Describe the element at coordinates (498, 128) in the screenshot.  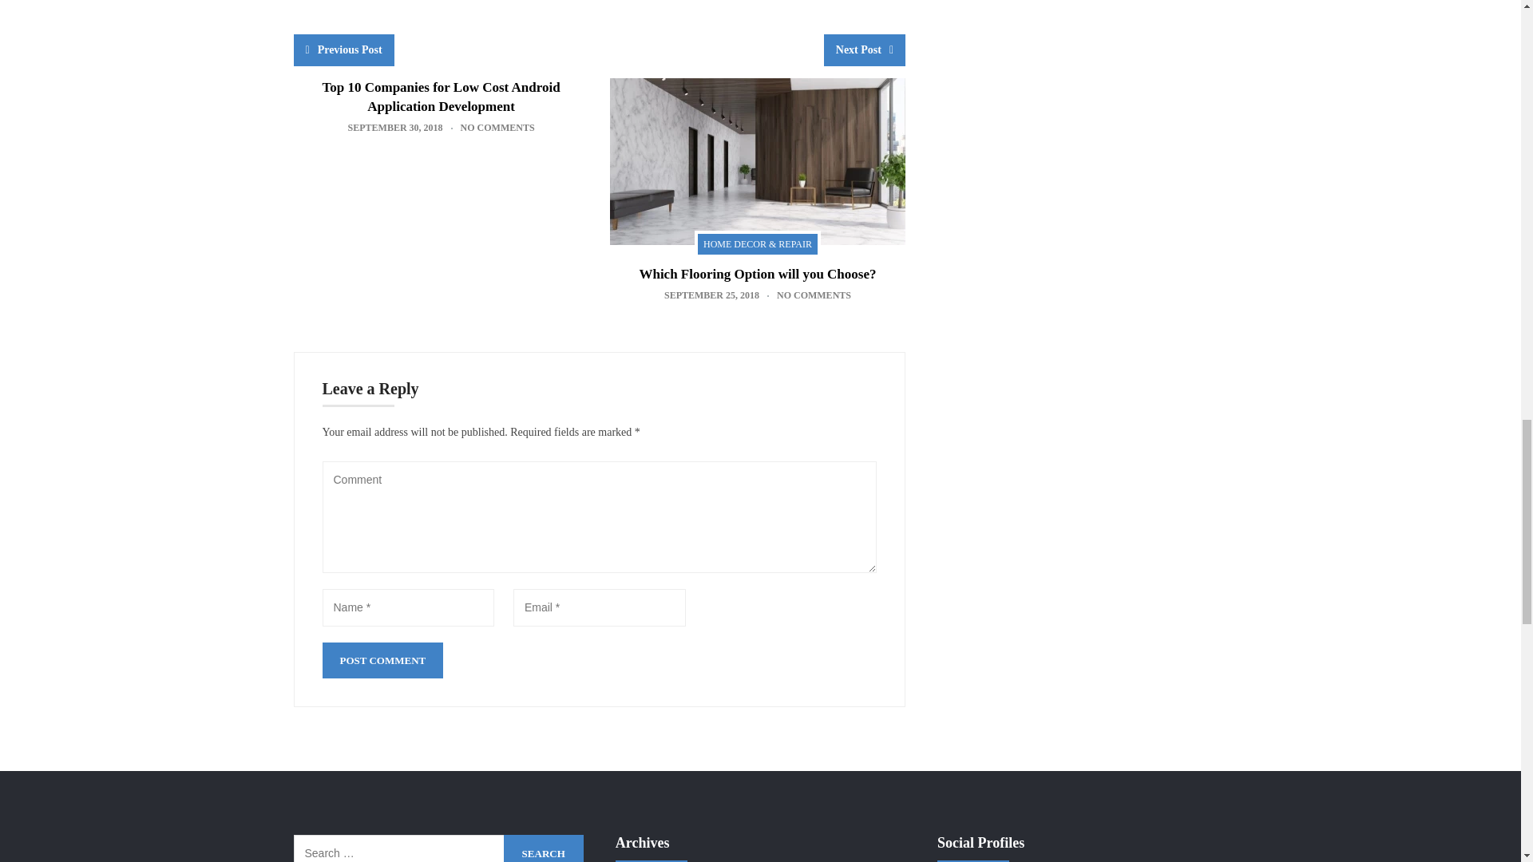
I see `NO COMMENTS` at that location.